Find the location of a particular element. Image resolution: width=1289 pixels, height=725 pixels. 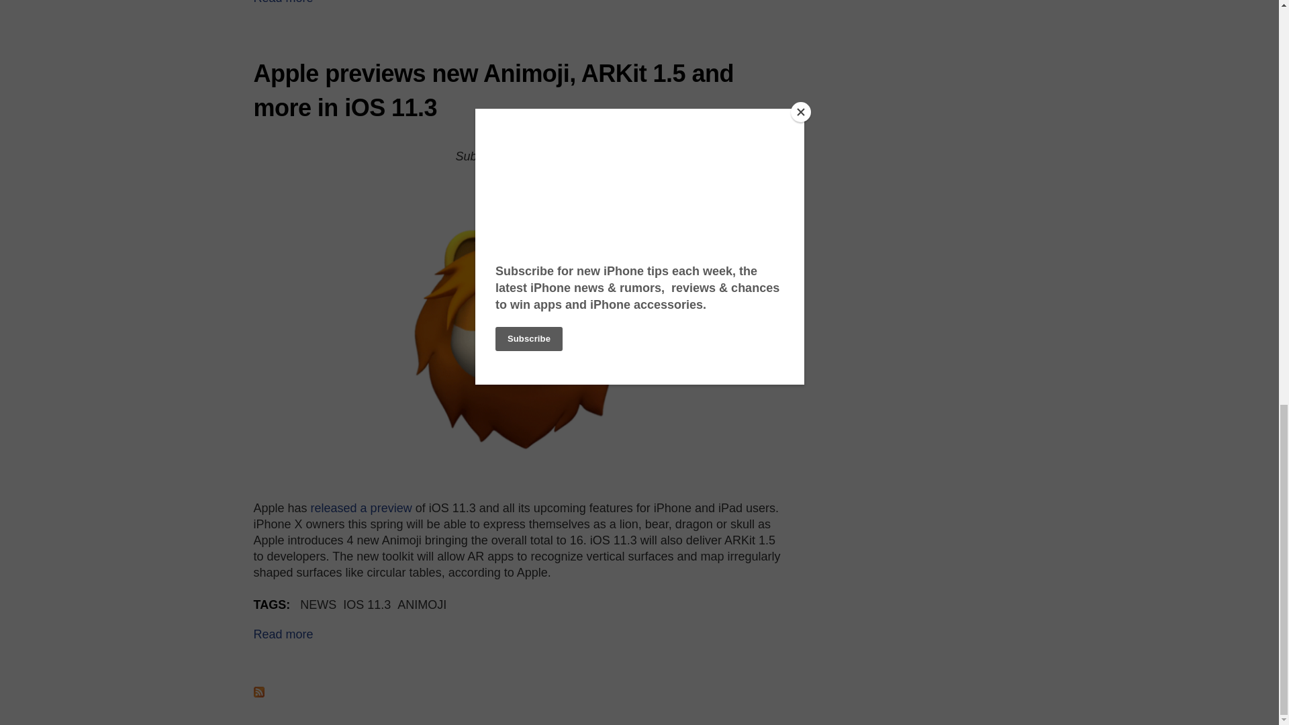

IOS 11.3 is located at coordinates (367, 605).